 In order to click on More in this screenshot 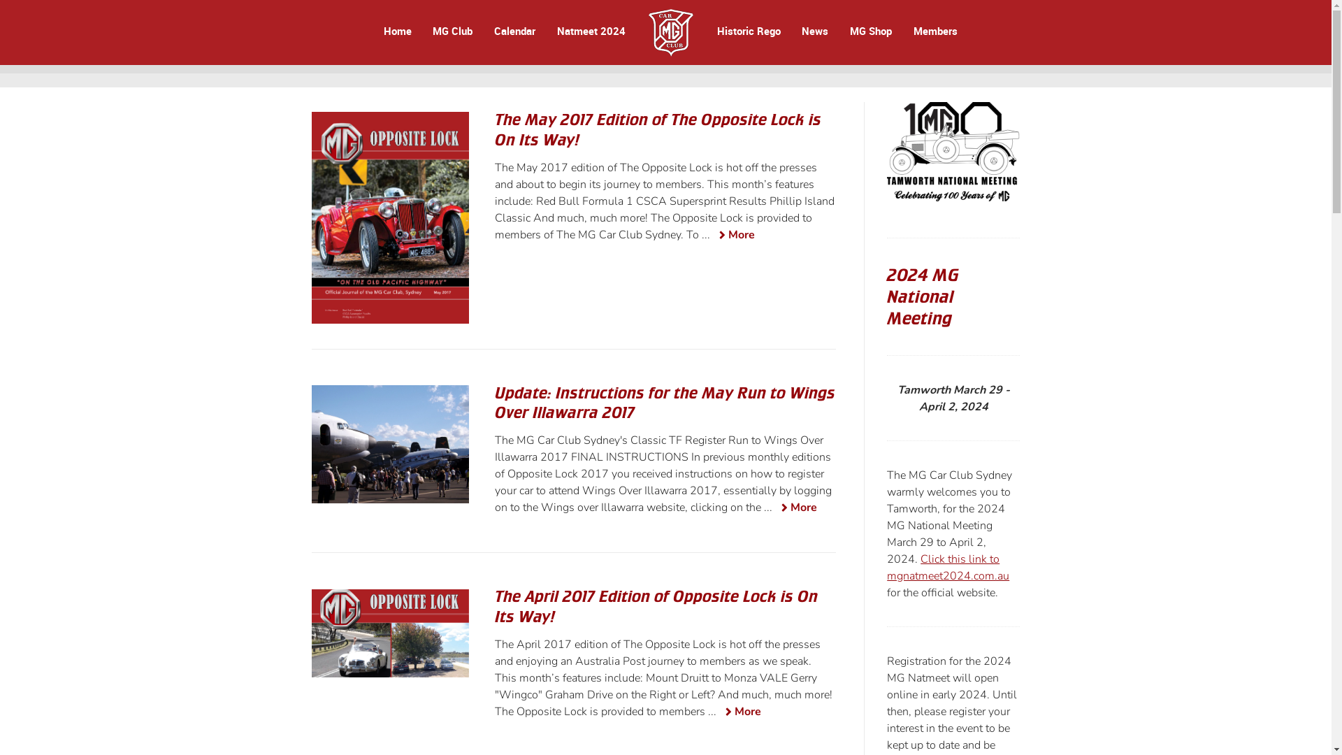, I will do `click(740, 713)`.